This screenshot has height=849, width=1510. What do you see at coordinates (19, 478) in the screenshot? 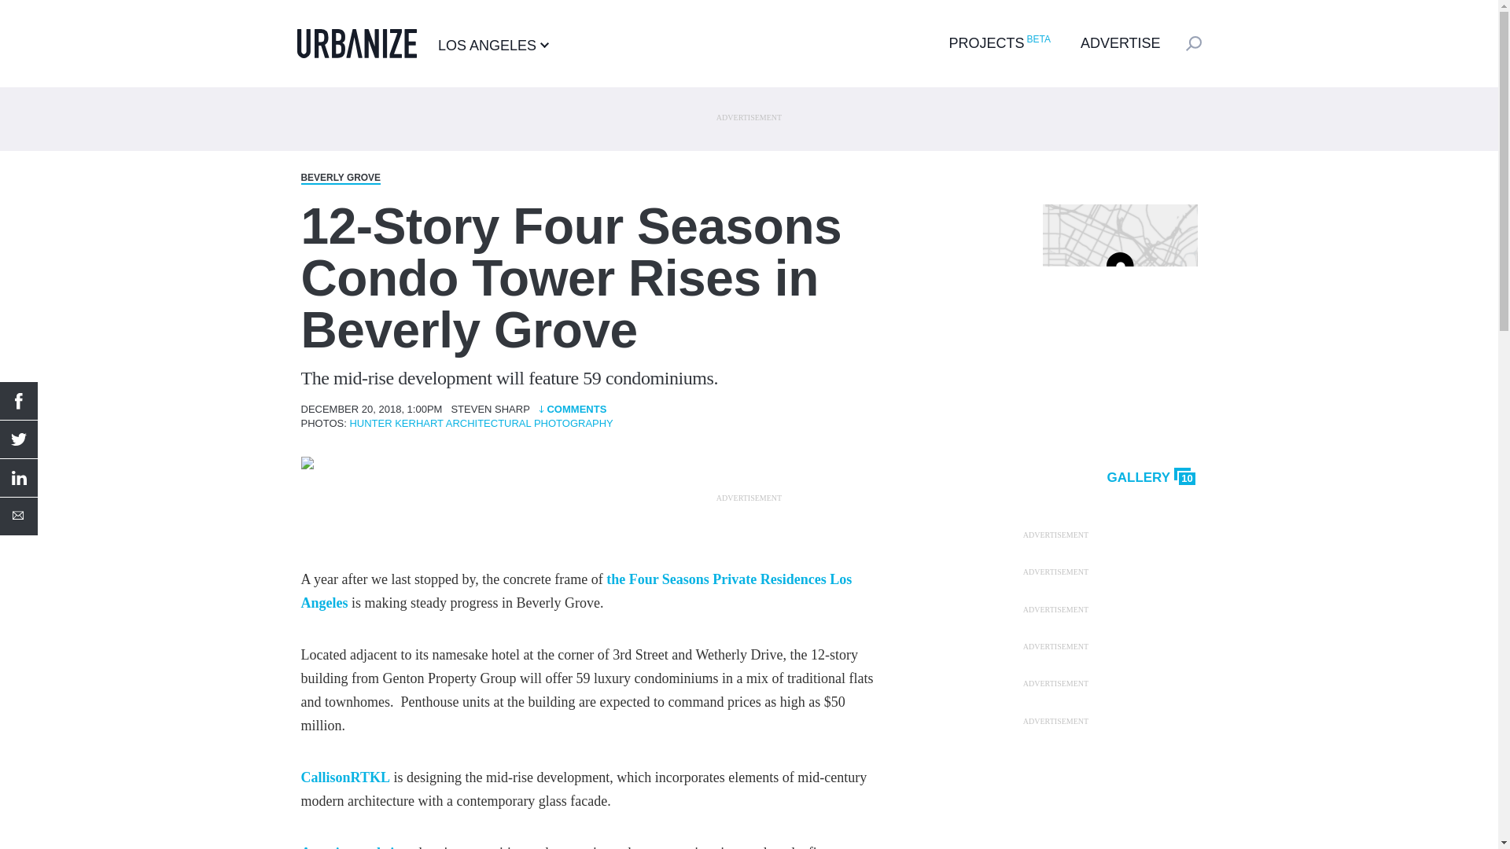
I see `Share by LinkedIn` at bounding box center [19, 478].